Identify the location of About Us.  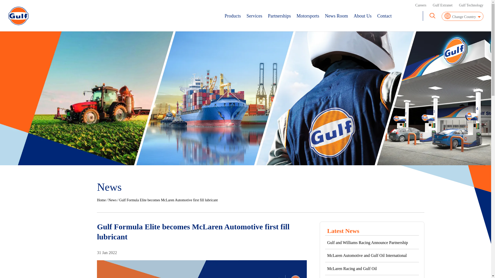
(362, 16).